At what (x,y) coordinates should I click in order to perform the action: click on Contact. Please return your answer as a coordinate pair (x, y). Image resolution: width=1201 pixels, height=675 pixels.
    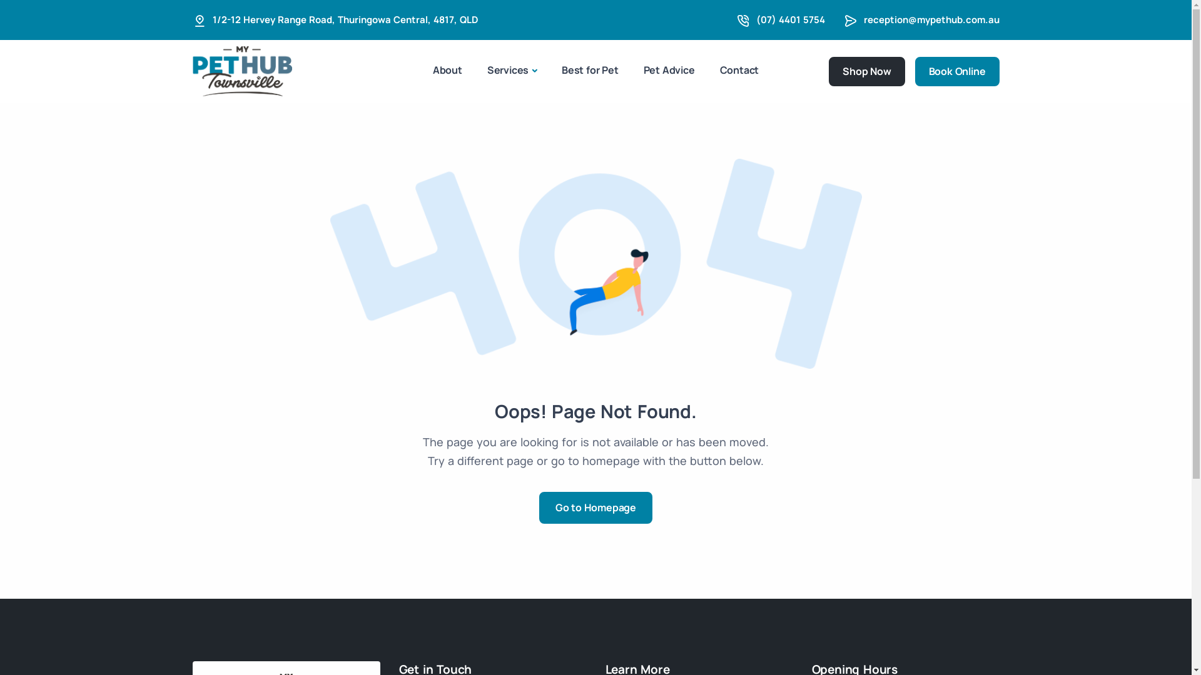
    Looking at the image, I should click on (739, 70).